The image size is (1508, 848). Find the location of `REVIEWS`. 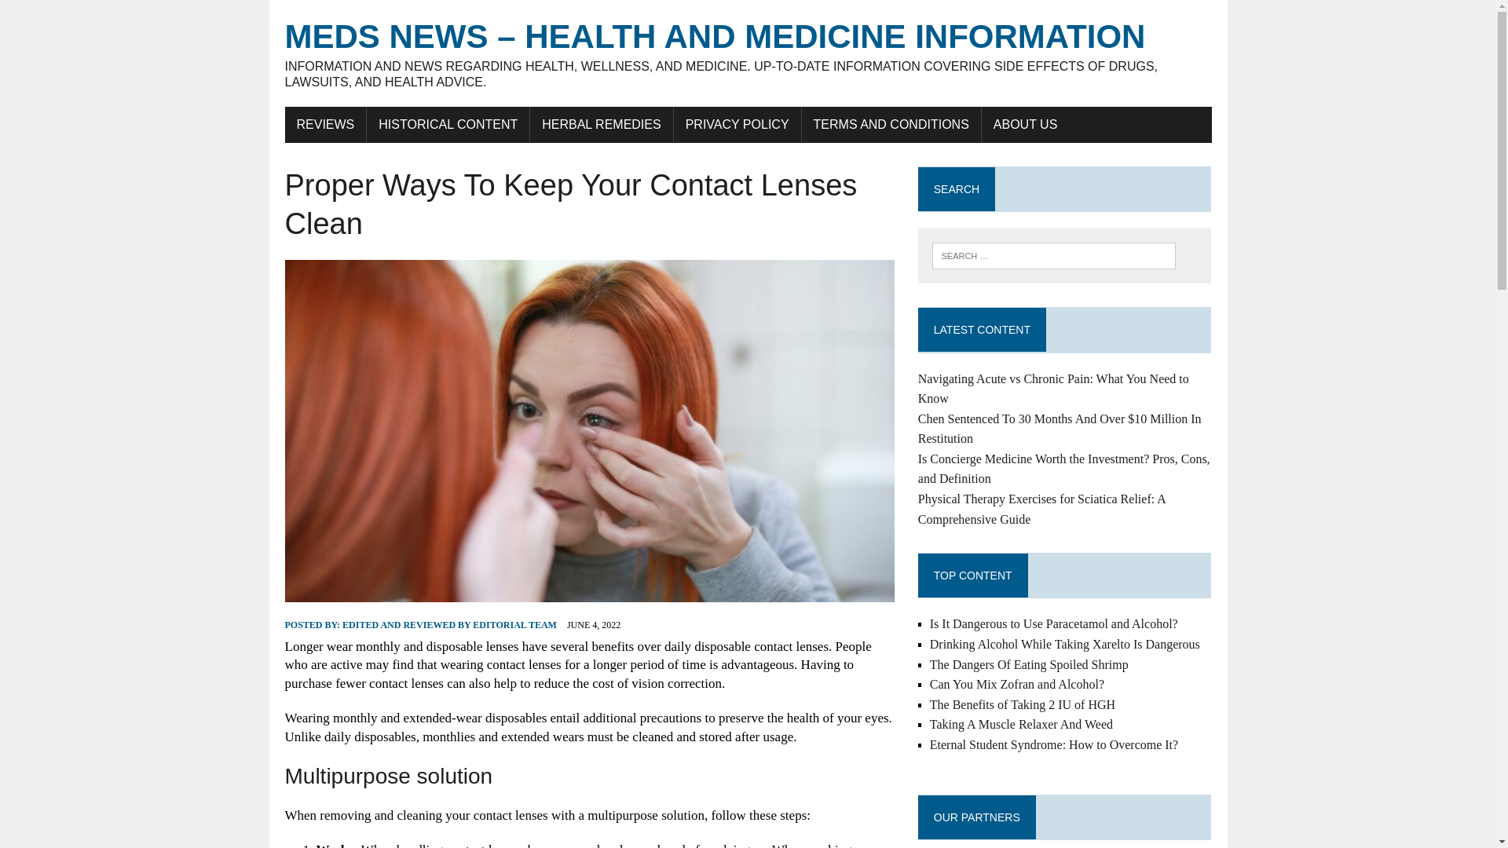

REVIEWS is located at coordinates (325, 125).